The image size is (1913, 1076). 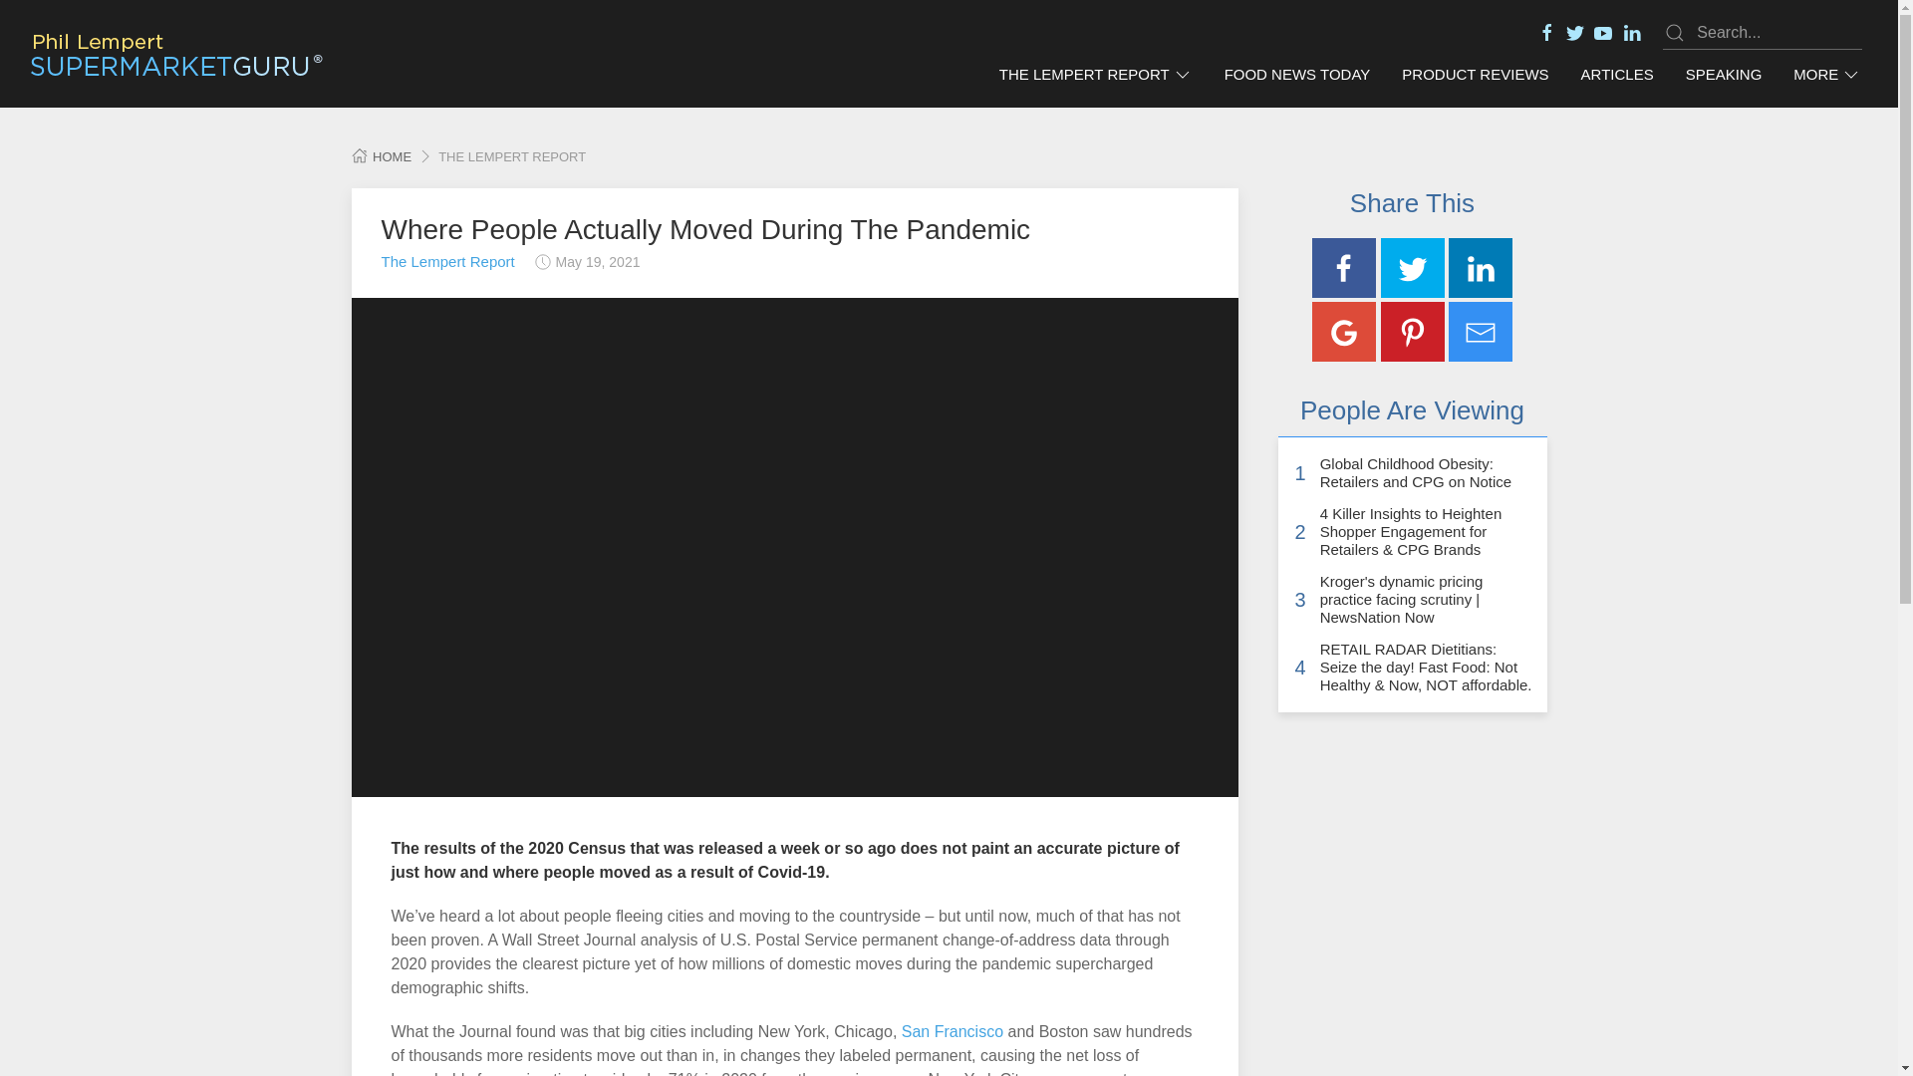 What do you see at coordinates (1475, 75) in the screenshot?
I see `PRODUCT REVIEWS` at bounding box center [1475, 75].